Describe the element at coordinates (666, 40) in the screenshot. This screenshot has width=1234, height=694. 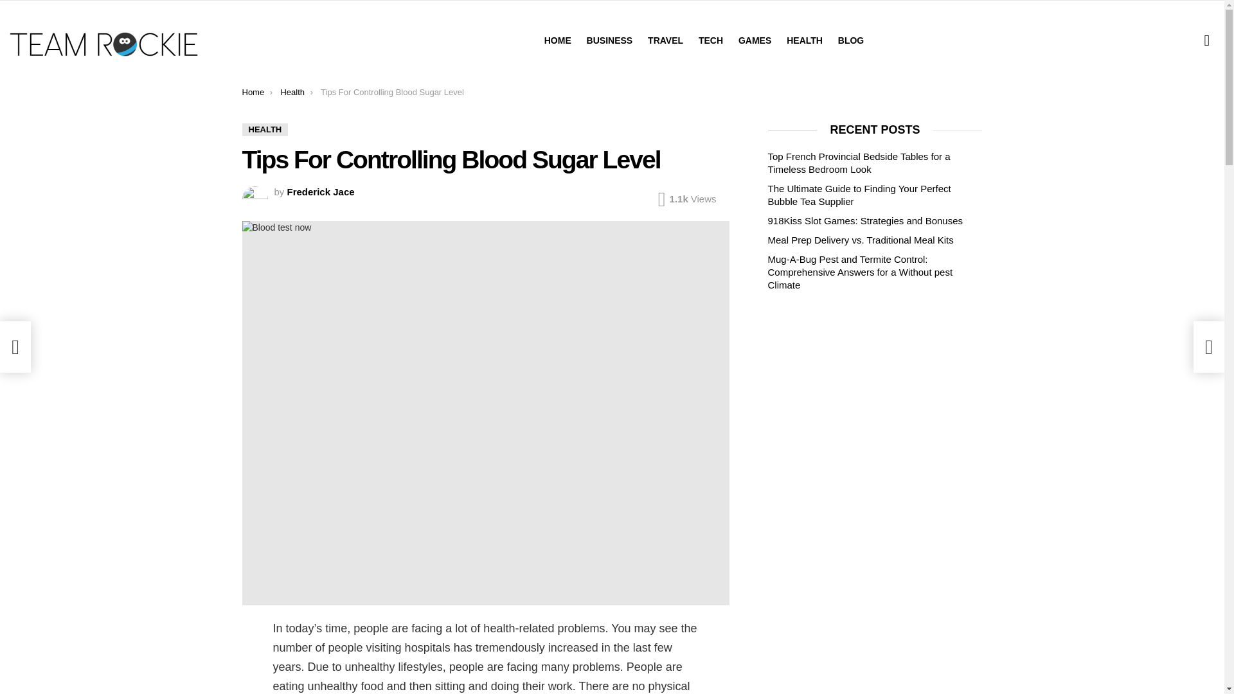
I see `TRAVEL` at that location.